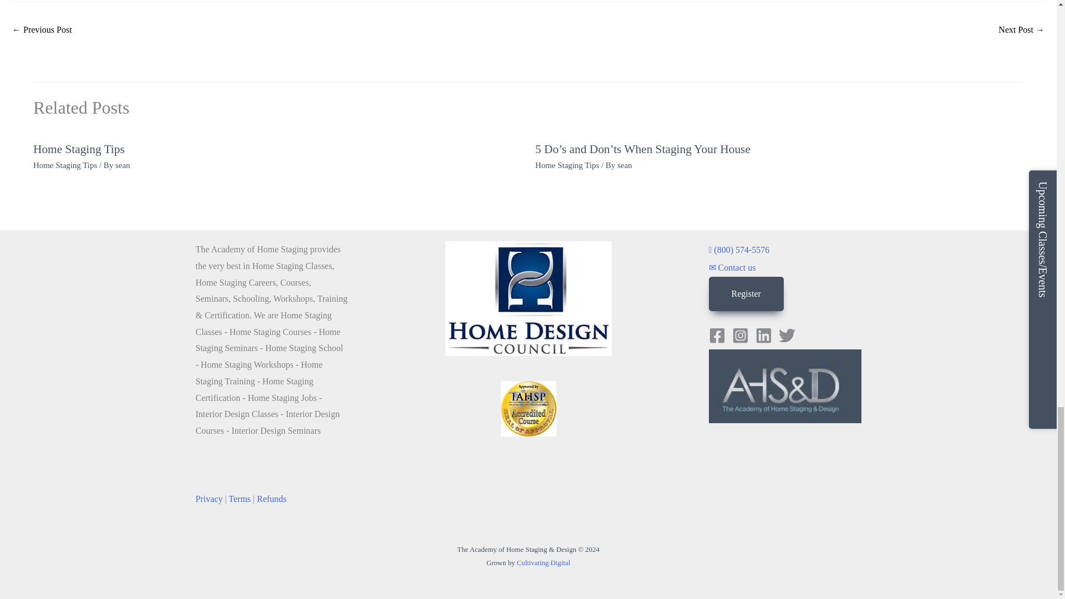 This screenshot has width=1065, height=599. What do you see at coordinates (625, 165) in the screenshot?
I see `View all posts by sean` at bounding box center [625, 165].